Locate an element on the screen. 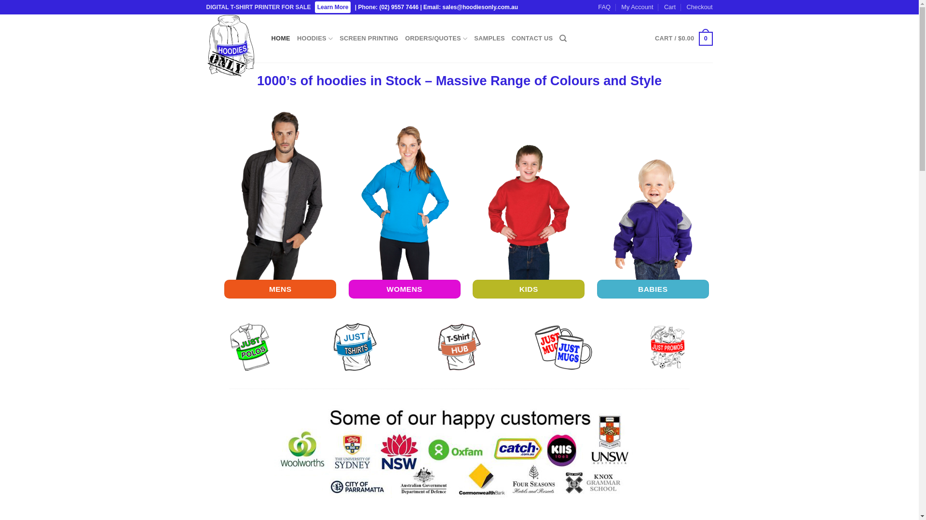 The image size is (926, 520). CONTACT US is located at coordinates (532, 39).